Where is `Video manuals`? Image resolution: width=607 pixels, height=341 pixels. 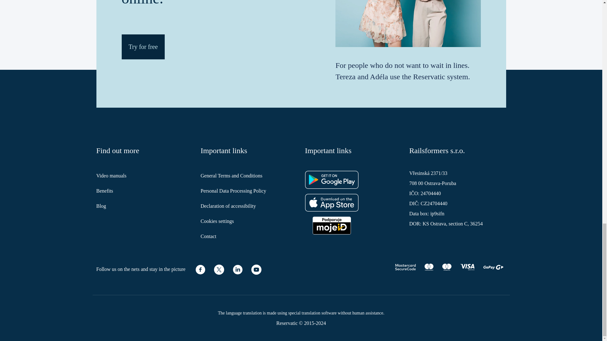
Video manuals is located at coordinates (111, 176).